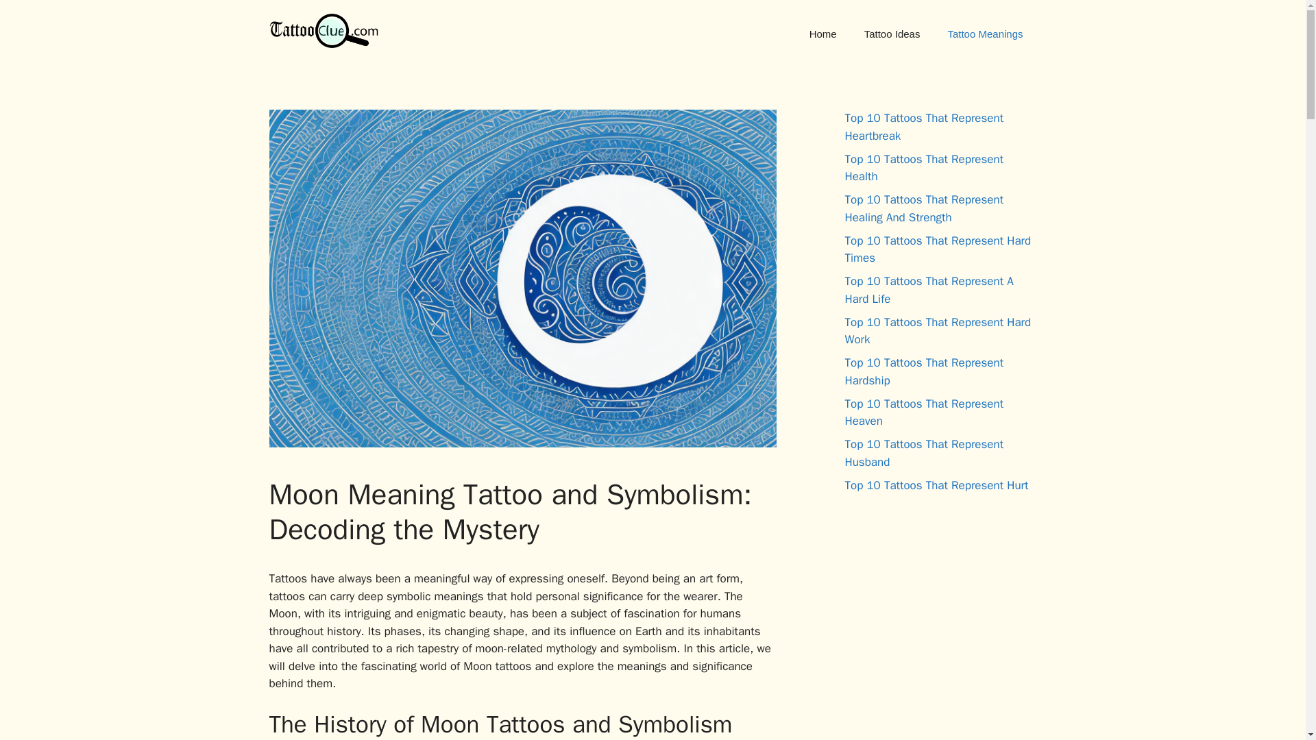  What do you see at coordinates (924, 168) in the screenshot?
I see `Top 10 Tattoos That Represent Health` at bounding box center [924, 168].